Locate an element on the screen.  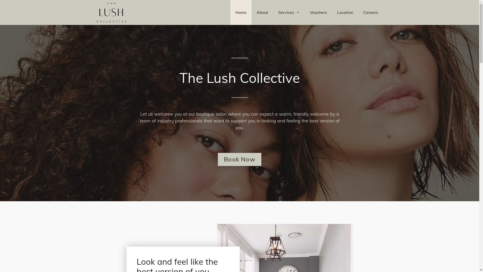
Lush Collective Hair & Skin is located at coordinates (112, 13).